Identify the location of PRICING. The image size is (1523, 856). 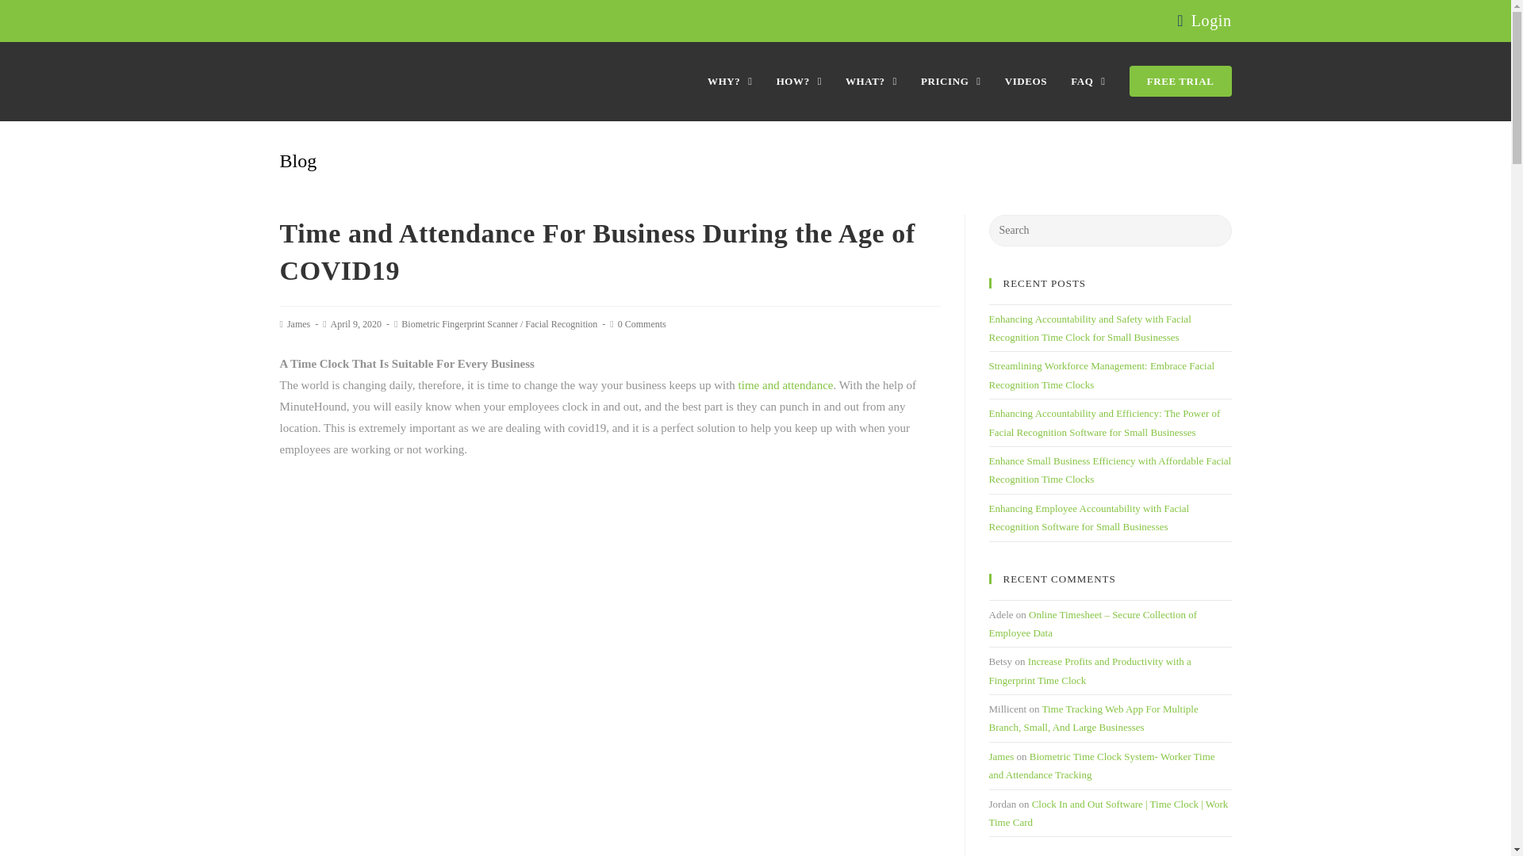
(950, 81).